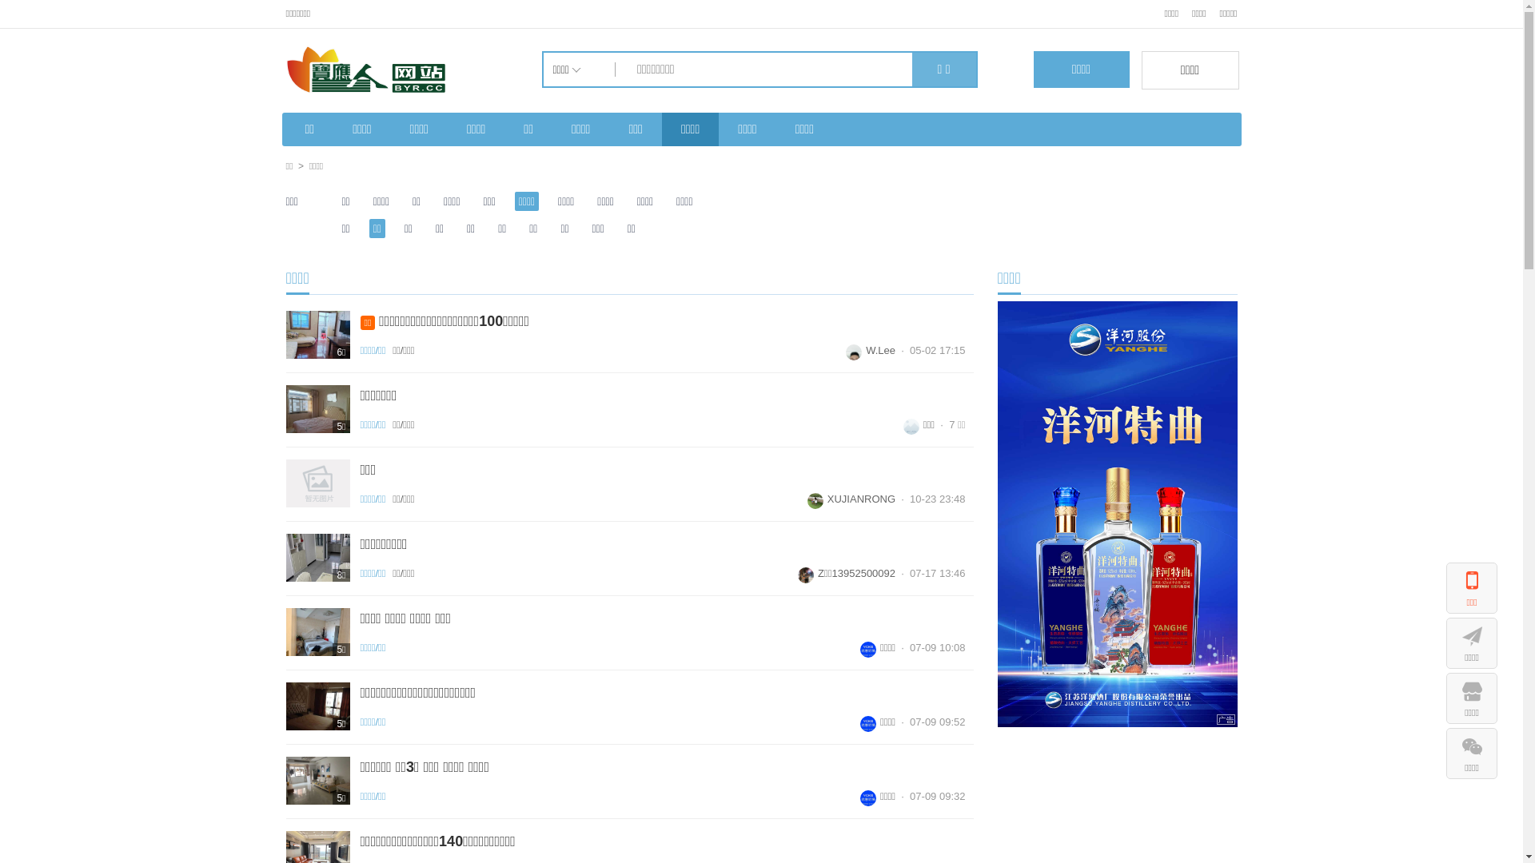 This screenshot has height=863, width=1535. I want to click on W.Lee, so click(871, 350).